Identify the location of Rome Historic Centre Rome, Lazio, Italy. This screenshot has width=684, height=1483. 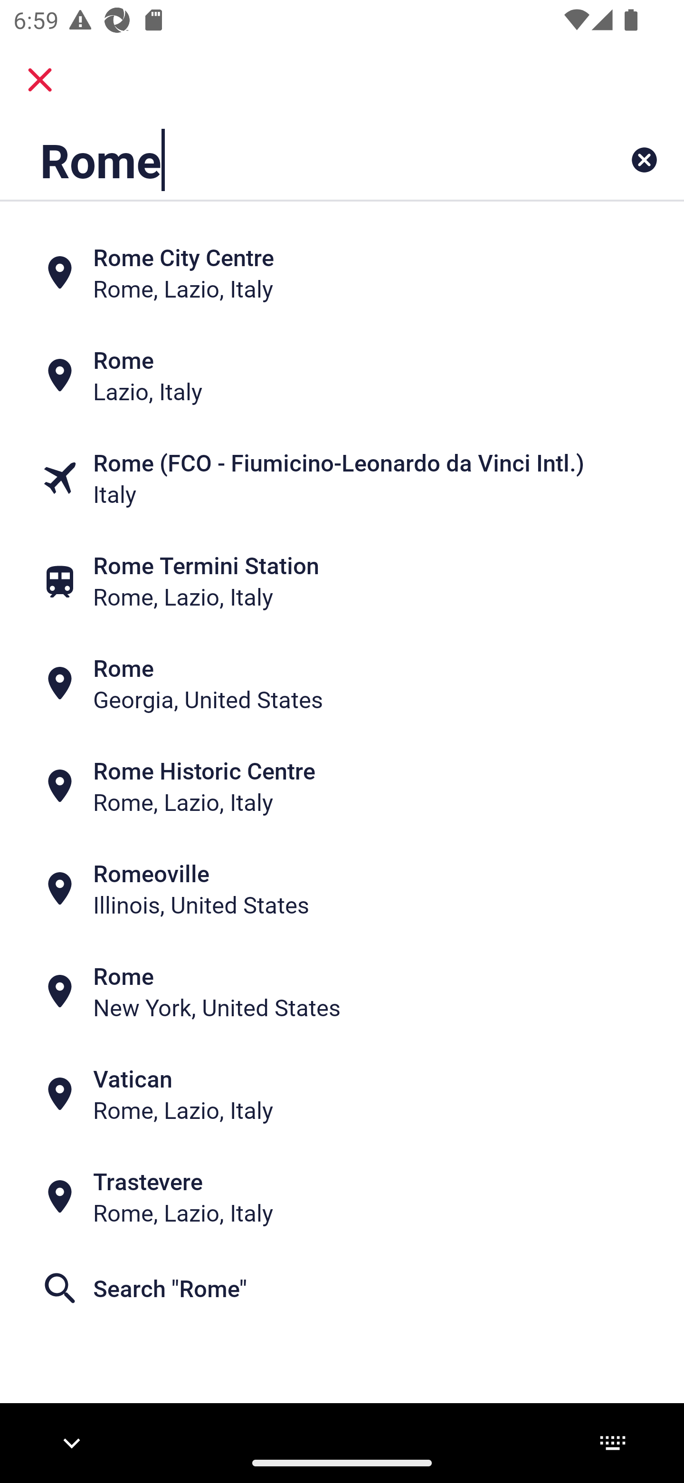
(342, 786).